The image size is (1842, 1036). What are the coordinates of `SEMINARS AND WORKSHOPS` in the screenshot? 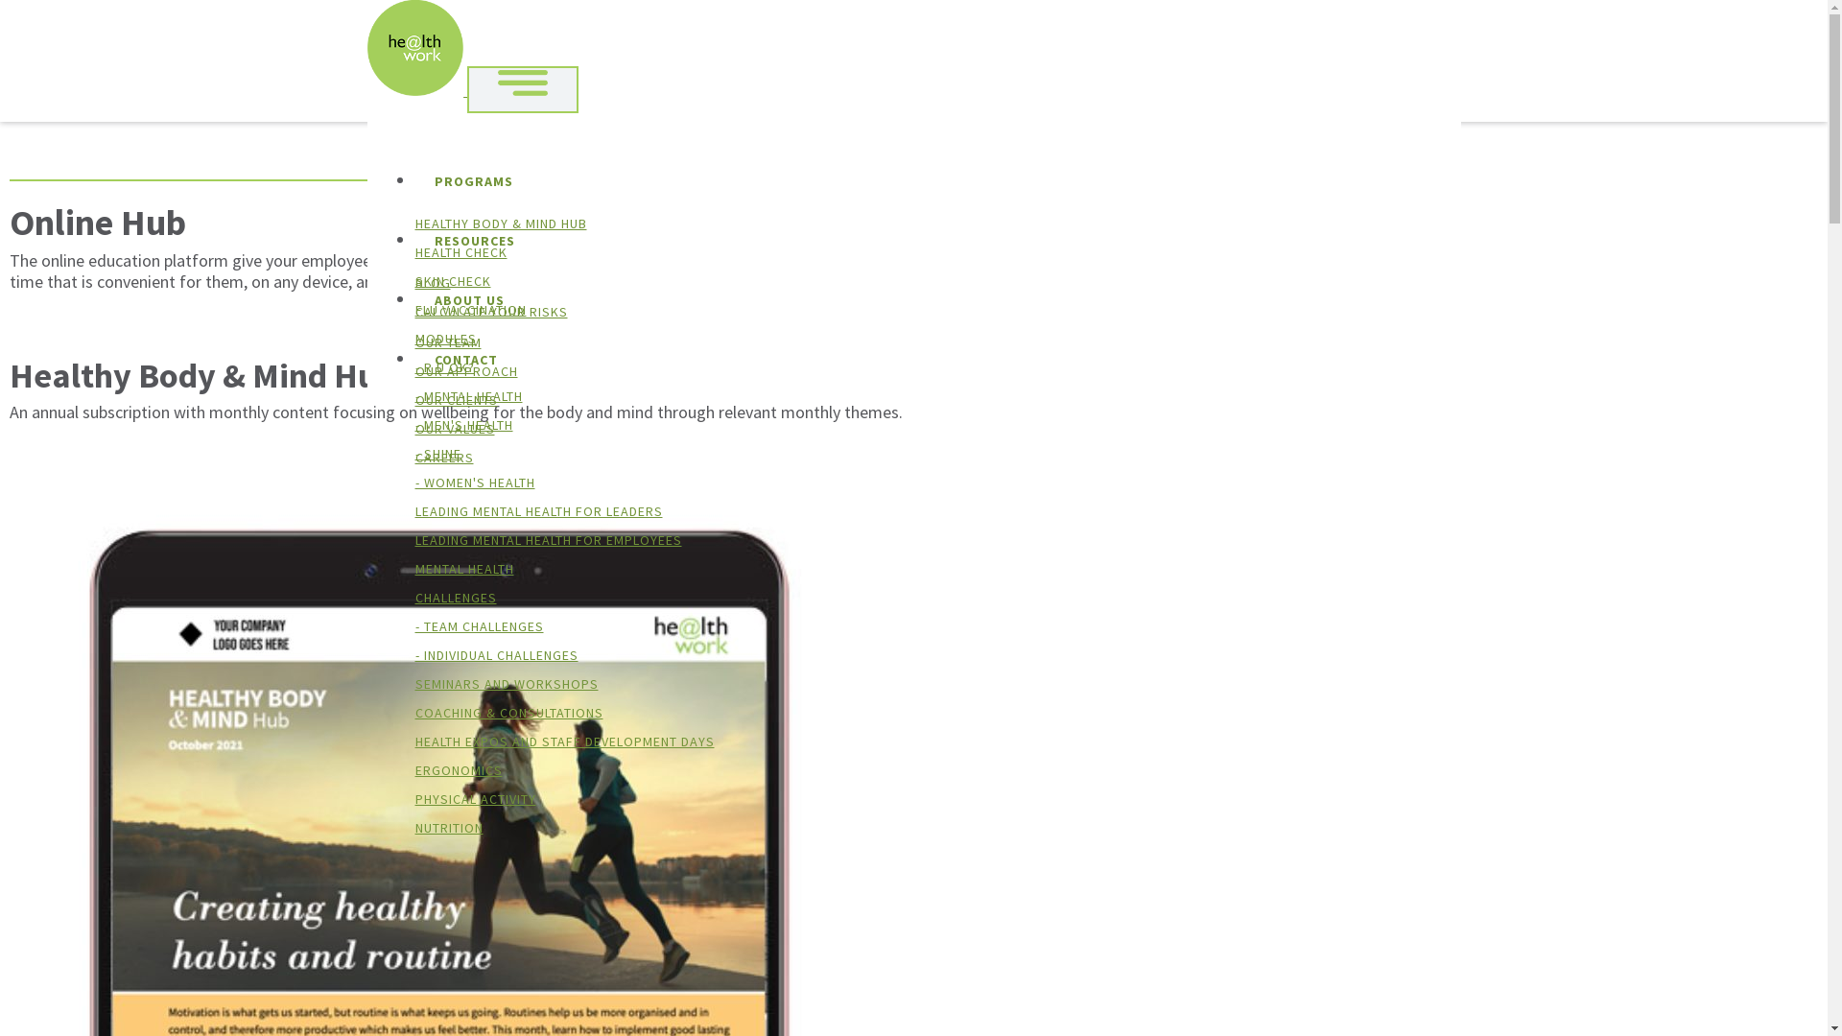 It's located at (507, 684).